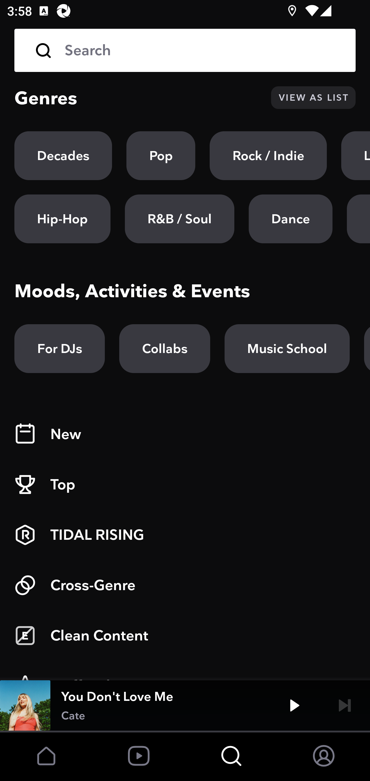  What do you see at coordinates (185, 535) in the screenshot?
I see `TIDAL RISING` at bounding box center [185, 535].